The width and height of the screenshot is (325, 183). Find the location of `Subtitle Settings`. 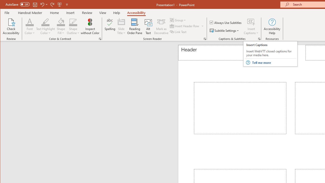

Subtitle Settings is located at coordinates (225, 30).